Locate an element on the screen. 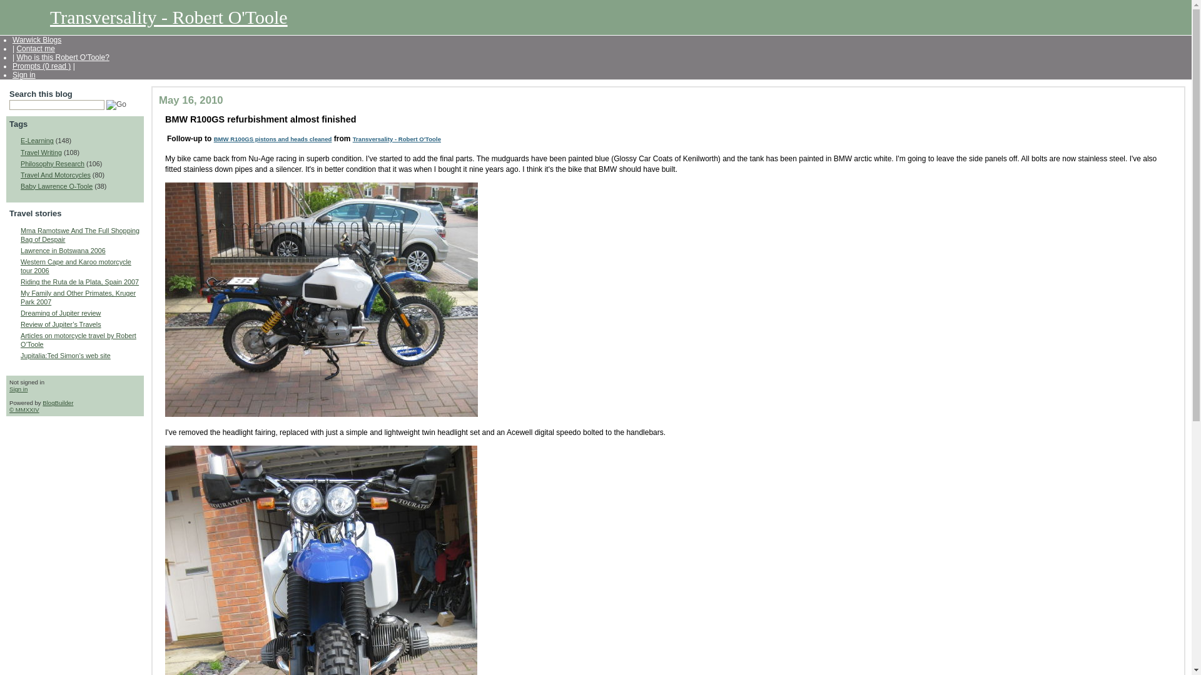 The height and width of the screenshot is (675, 1201). Transversality - Robert O'Toole is located at coordinates (397, 139).